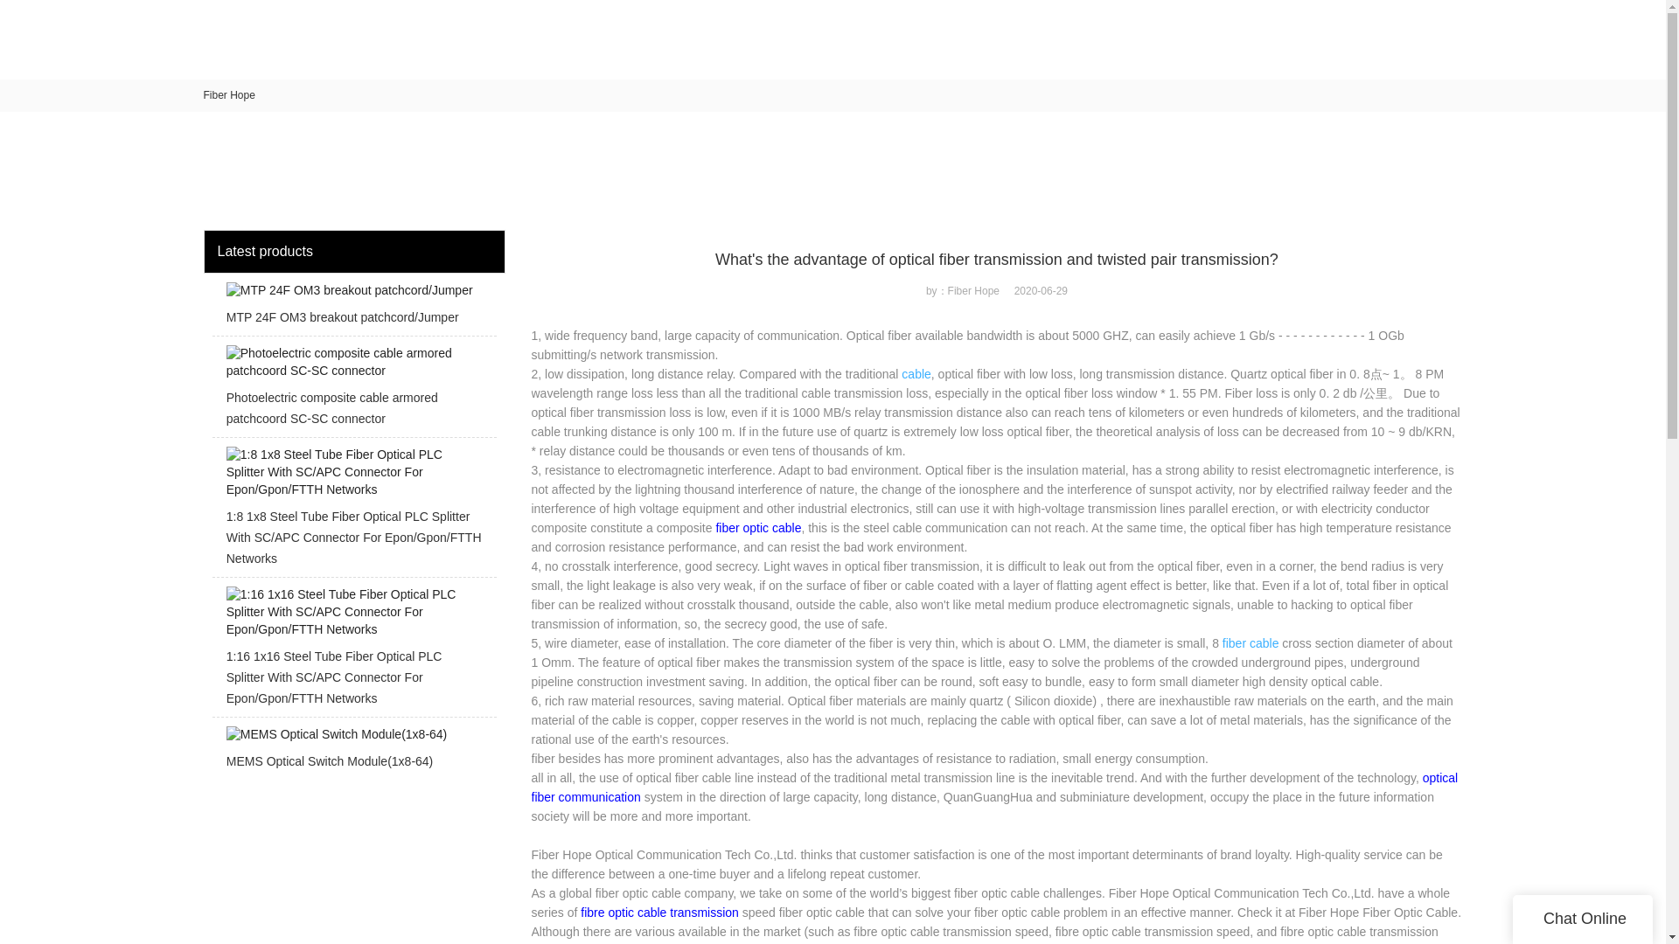 This screenshot has width=1679, height=944. What do you see at coordinates (229, 94) in the screenshot?
I see `Fiber Hope` at bounding box center [229, 94].